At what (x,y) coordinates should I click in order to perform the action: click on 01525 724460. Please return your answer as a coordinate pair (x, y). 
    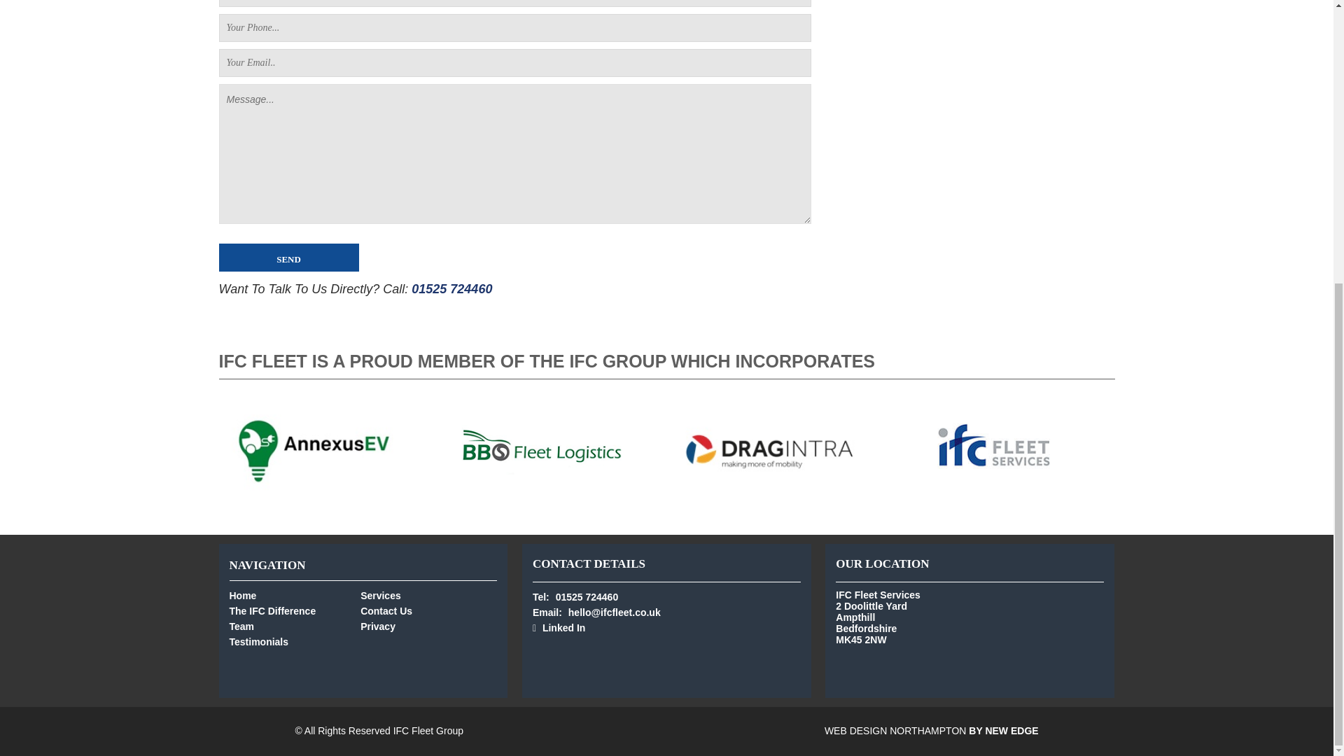
    Looking at the image, I should click on (451, 288).